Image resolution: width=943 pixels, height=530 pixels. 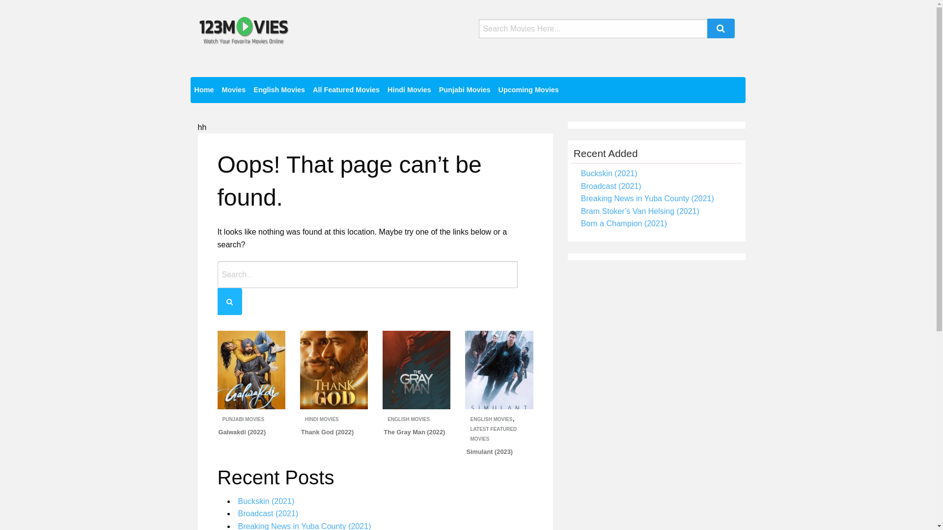 I want to click on Broadcast (2021), so click(x=268, y=513).